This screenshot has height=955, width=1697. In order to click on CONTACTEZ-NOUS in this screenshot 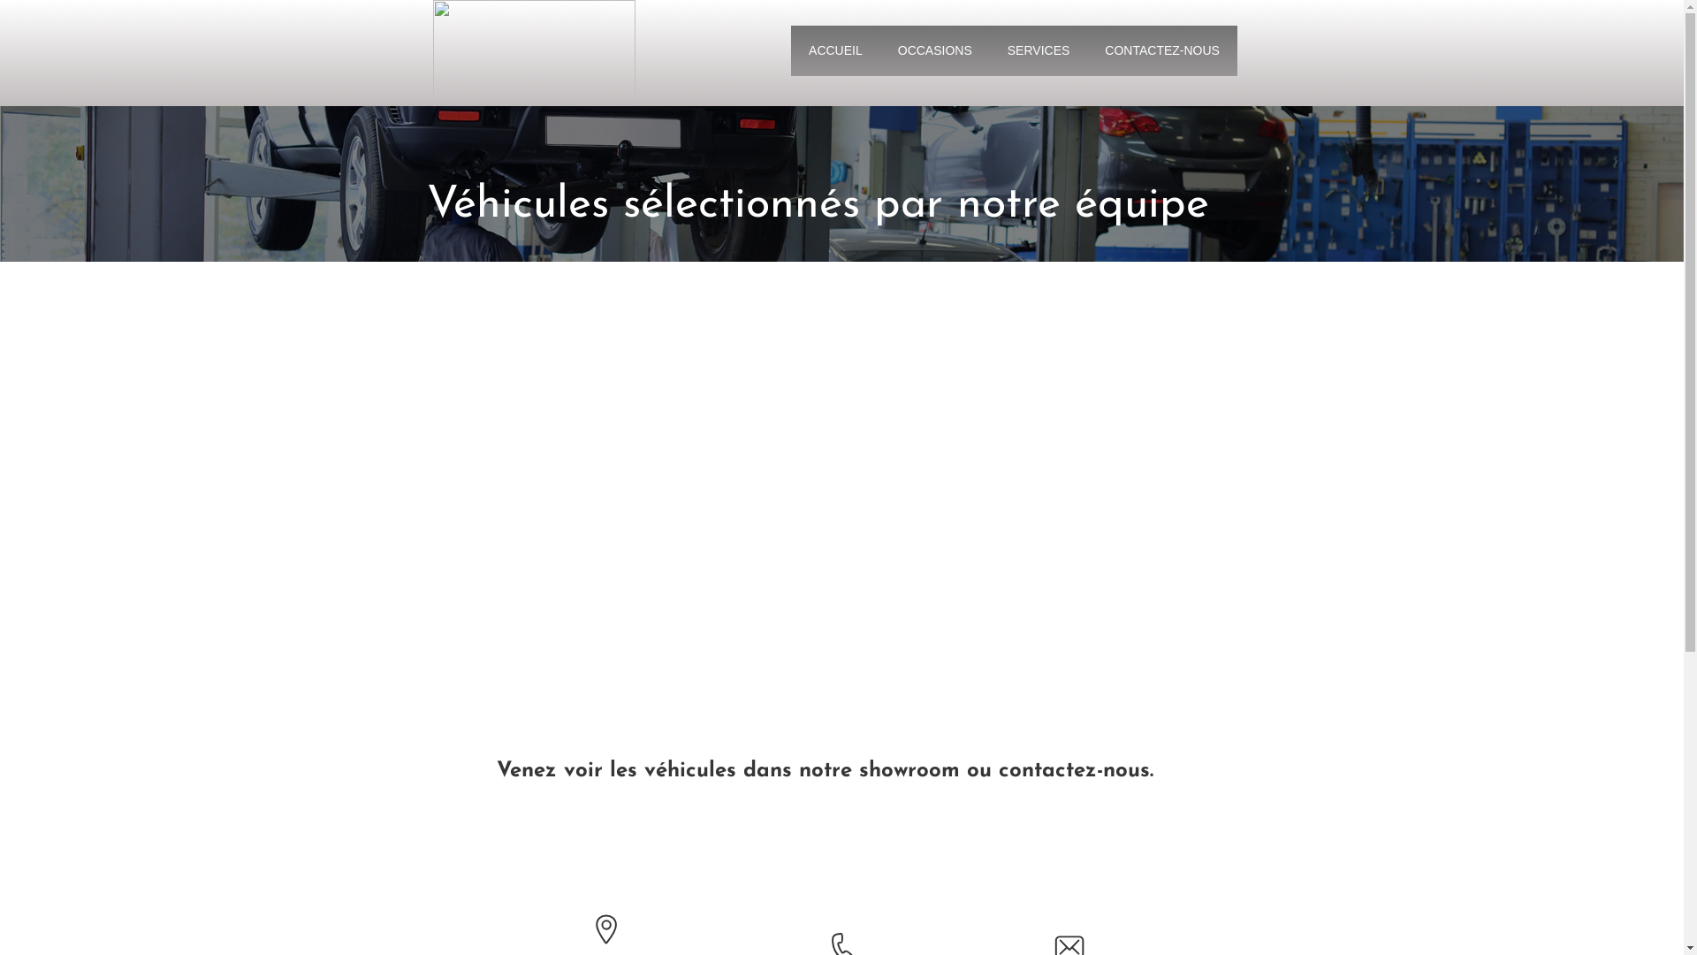, I will do `click(1162, 50)`.